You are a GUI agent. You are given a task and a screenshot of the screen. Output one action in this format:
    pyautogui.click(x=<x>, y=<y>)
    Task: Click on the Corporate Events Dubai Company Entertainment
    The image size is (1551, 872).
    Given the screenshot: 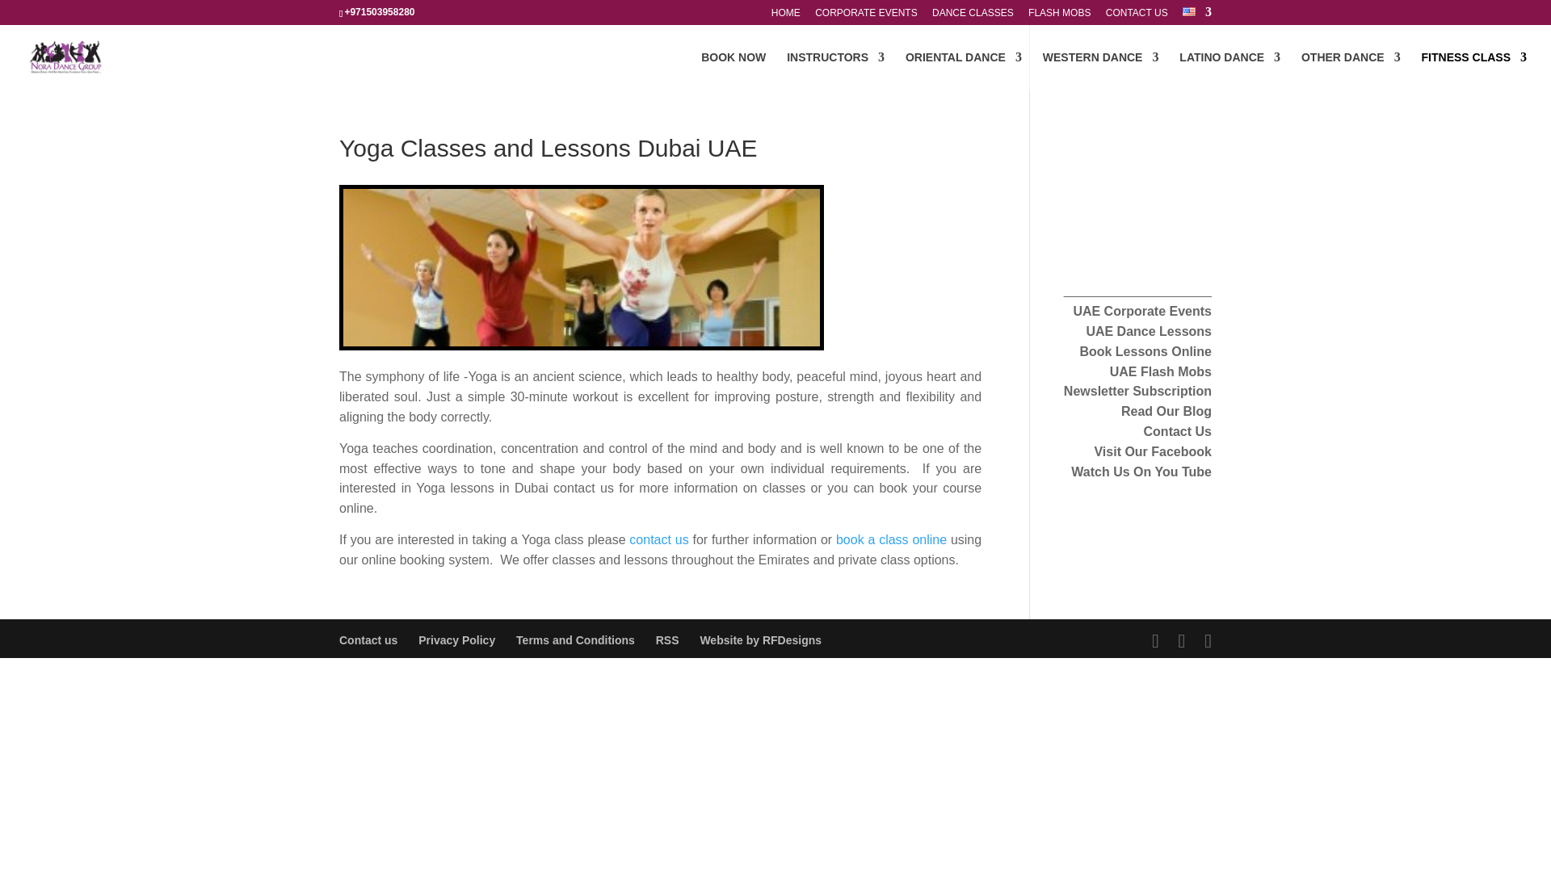 What is the action you would take?
    pyautogui.click(x=1142, y=312)
    